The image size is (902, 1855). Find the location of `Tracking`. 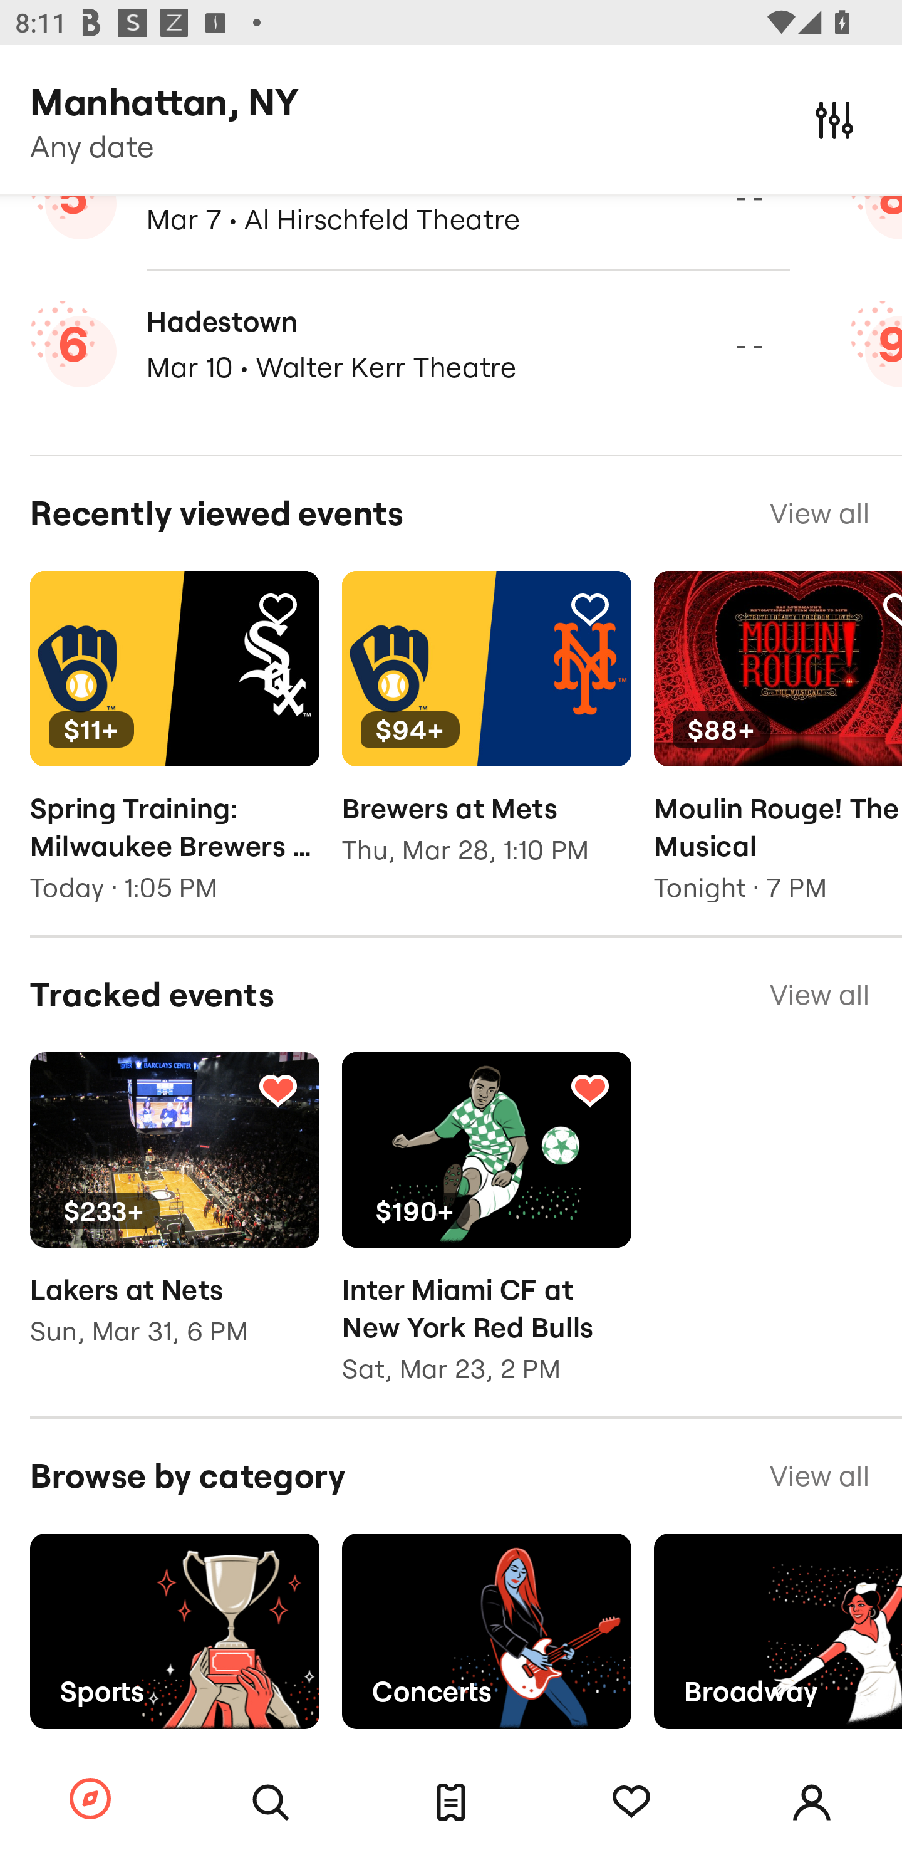

Tracking is located at coordinates (631, 1802).